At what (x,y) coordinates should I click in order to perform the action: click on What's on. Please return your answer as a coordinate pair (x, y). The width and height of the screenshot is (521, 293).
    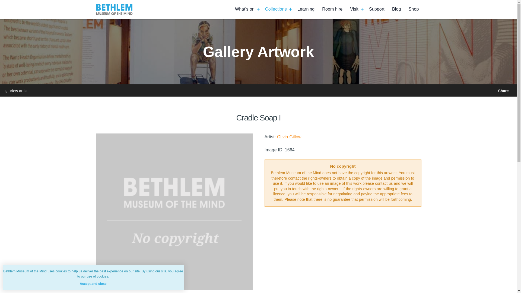
    Looking at the image, I should click on (245, 9).